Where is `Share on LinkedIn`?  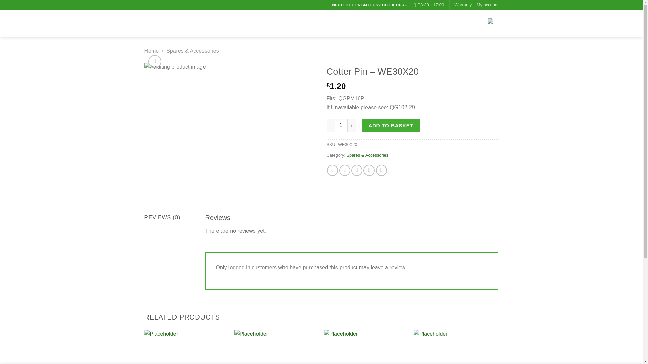 Share on LinkedIn is located at coordinates (381, 170).